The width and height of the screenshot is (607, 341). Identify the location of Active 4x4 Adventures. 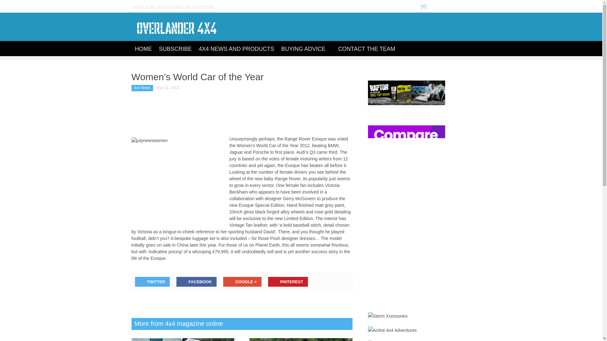
(392, 330).